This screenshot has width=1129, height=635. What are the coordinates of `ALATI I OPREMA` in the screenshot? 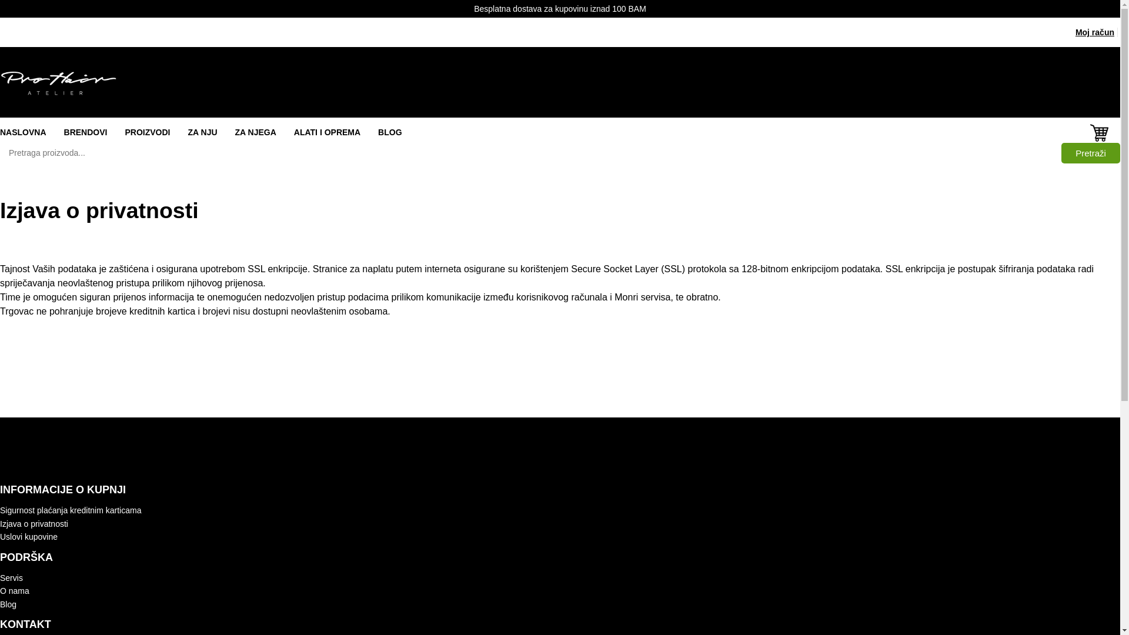 It's located at (327, 132).